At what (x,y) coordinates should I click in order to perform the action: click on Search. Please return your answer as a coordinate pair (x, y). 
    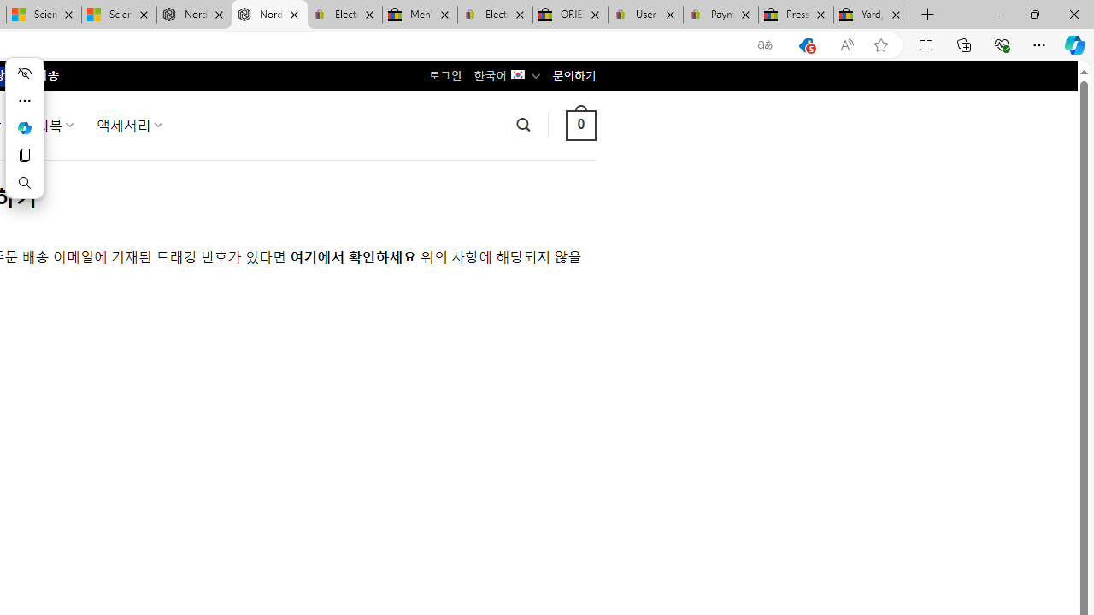
    Looking at the image, I should click on (24, 183).